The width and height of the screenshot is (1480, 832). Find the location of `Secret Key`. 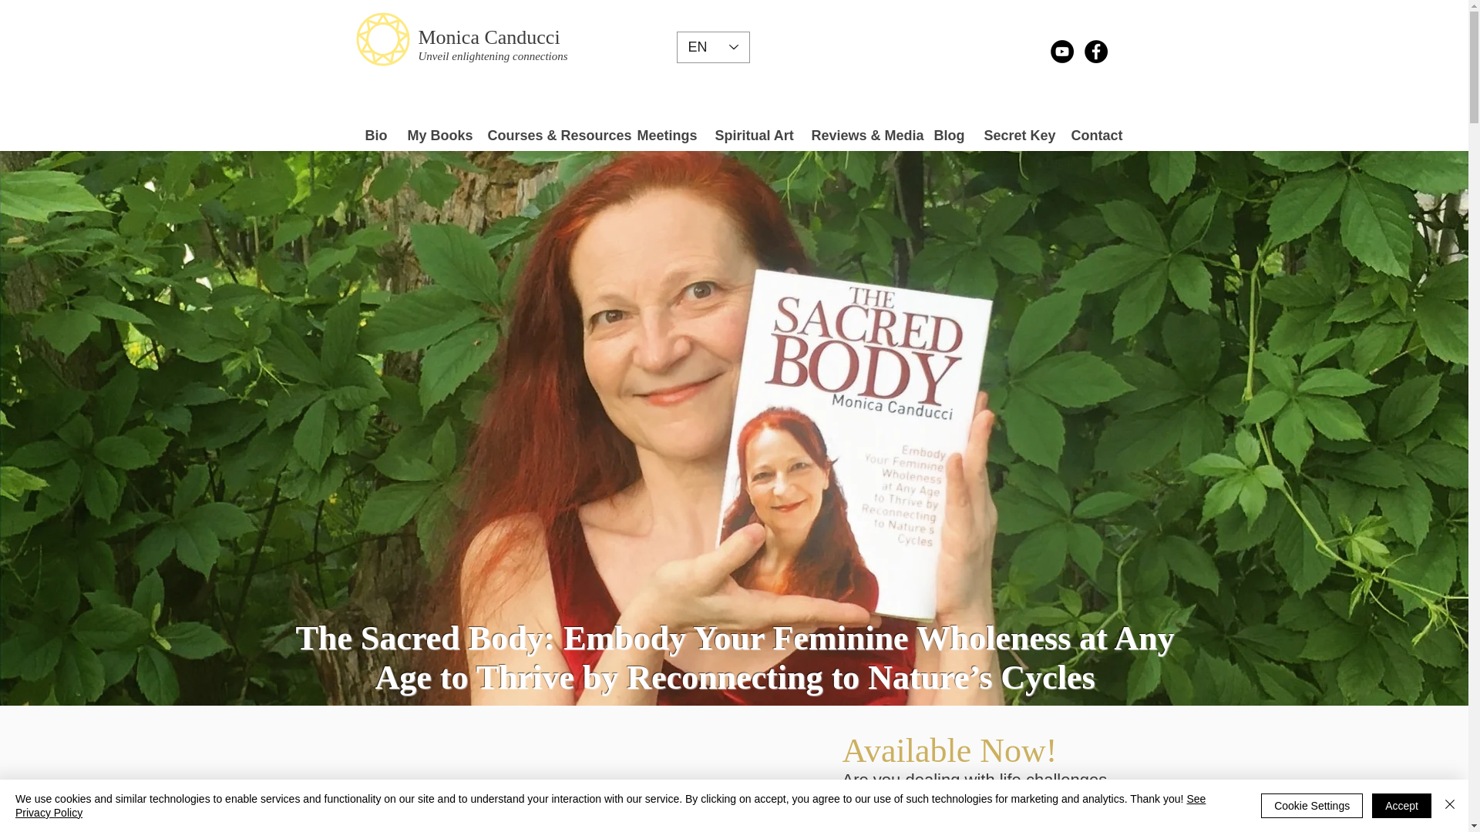

Secret Key is located at coordinates (1014, 135).